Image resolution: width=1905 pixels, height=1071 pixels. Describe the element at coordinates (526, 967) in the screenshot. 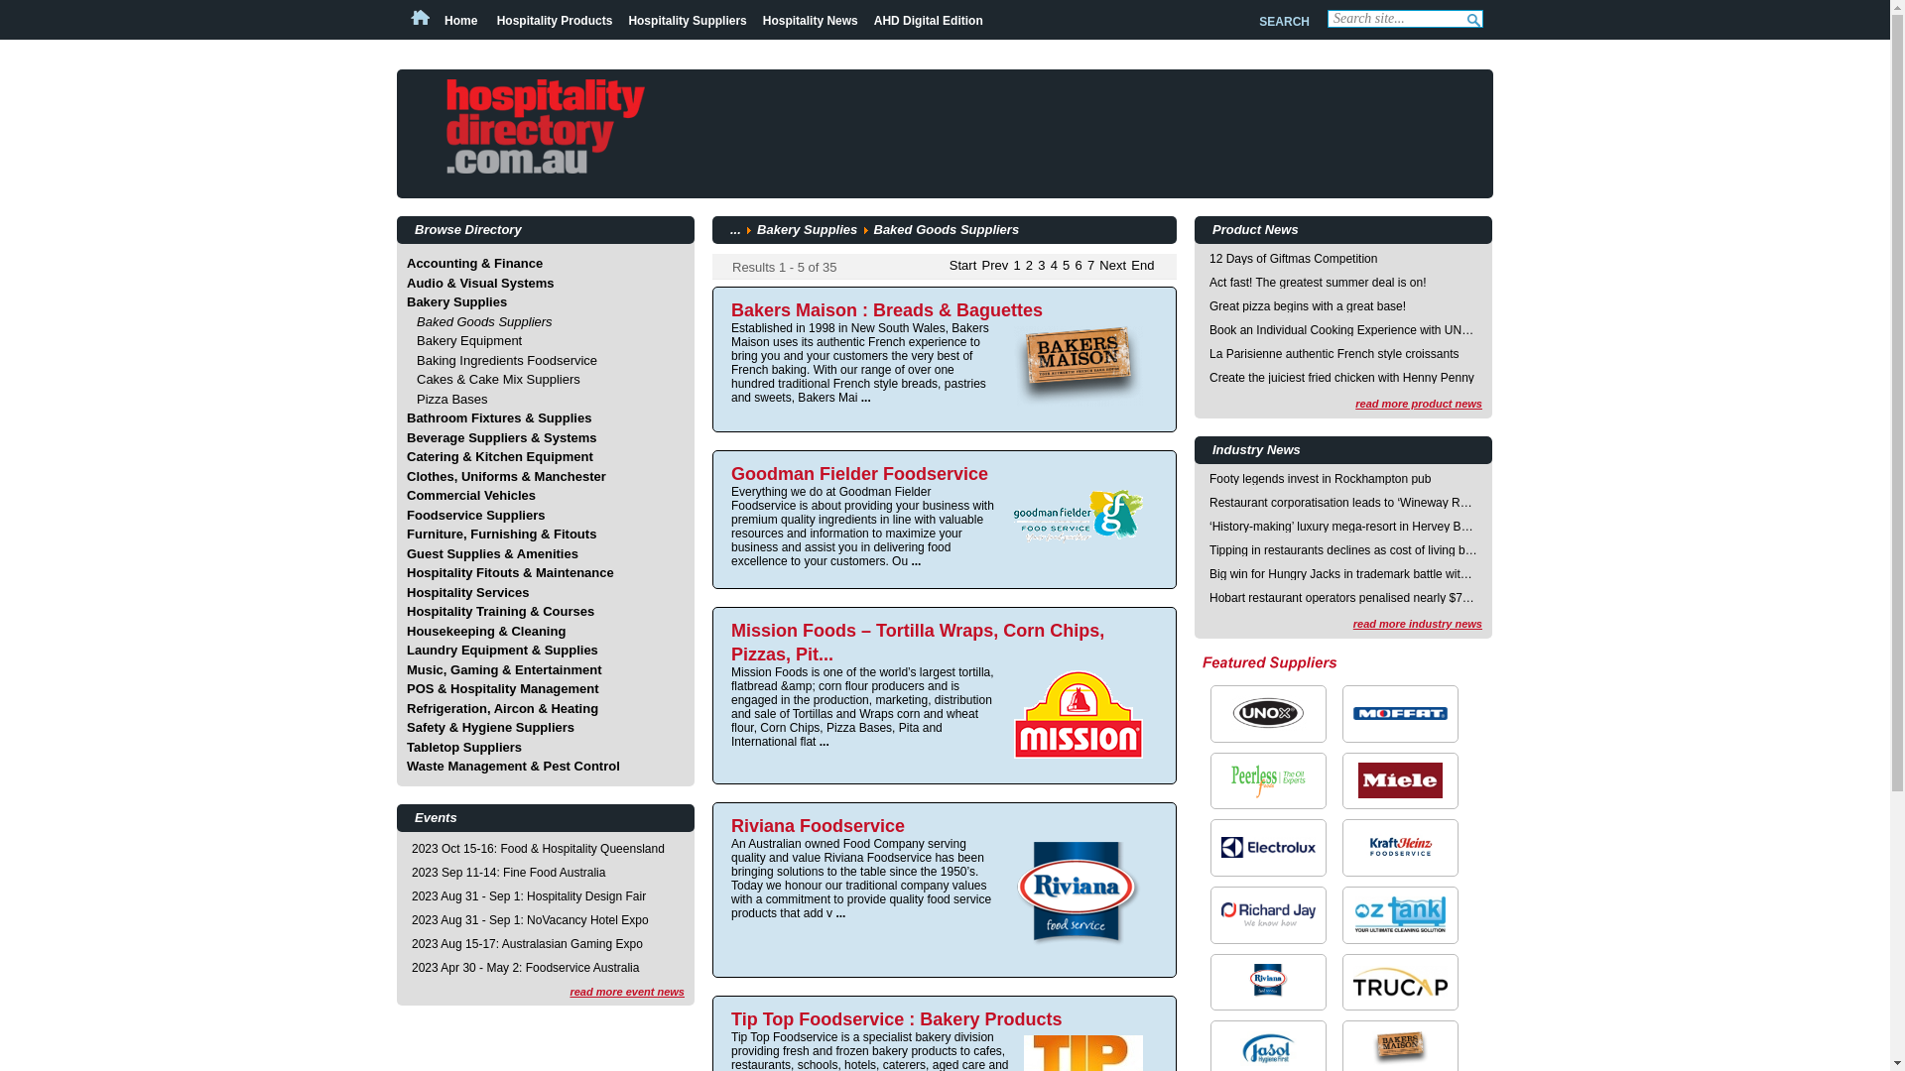

I see `2023 Apr 30 - May 2: Foodservice Australia` at that location.